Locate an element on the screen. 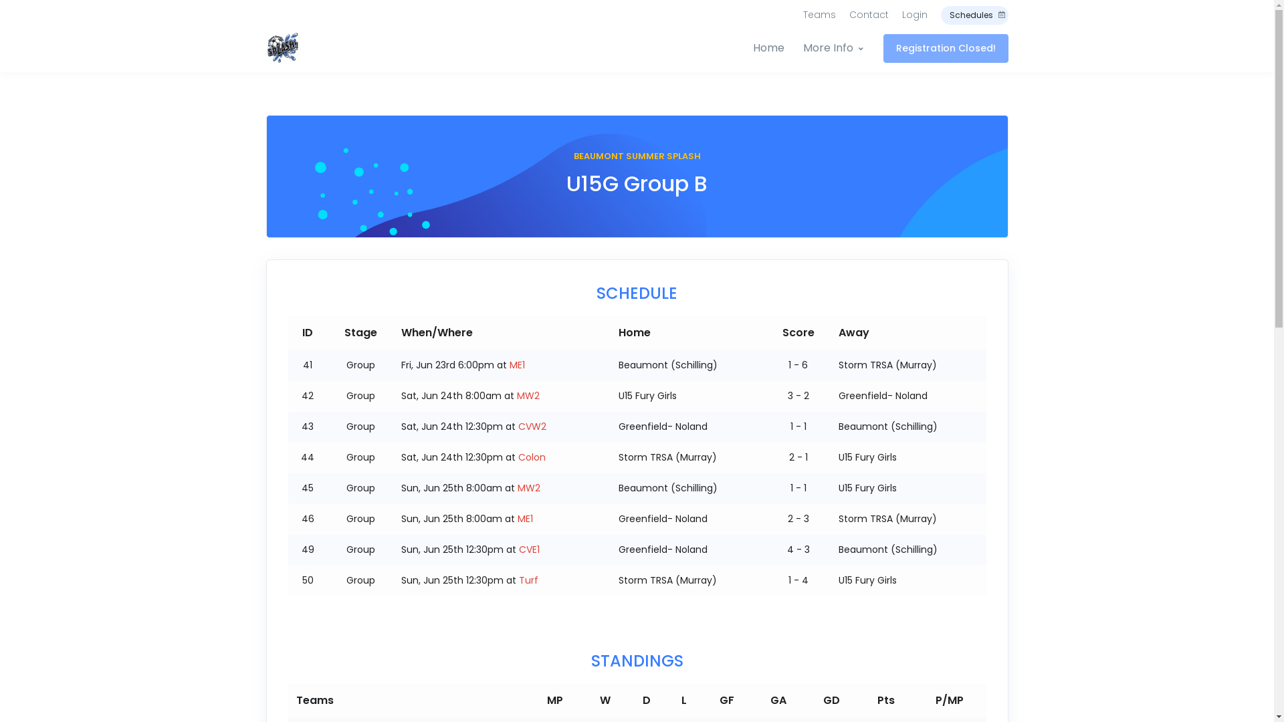 The image size is (1284, 722). Contact is located at coordinates (869, 15).